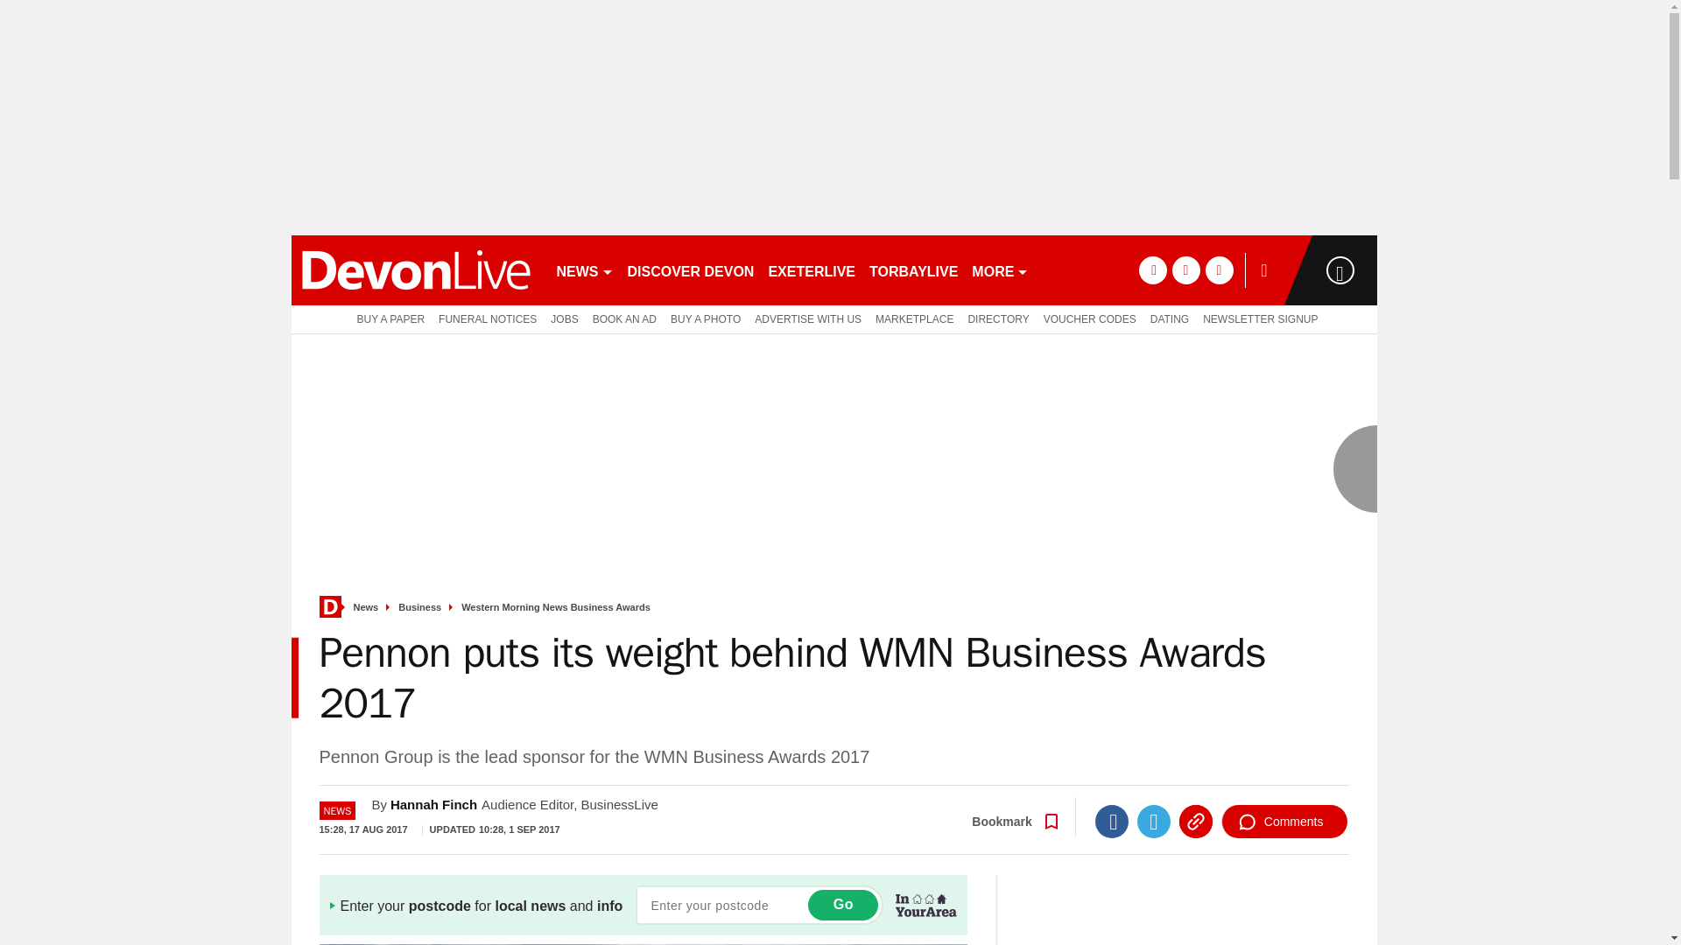 Image resolution: width=1681 pixels, height=945 pixels. What do you see at coordinates (811, 269) in the screenshot?
I see `EXETERLIVE` at bounding box center [811, 269].